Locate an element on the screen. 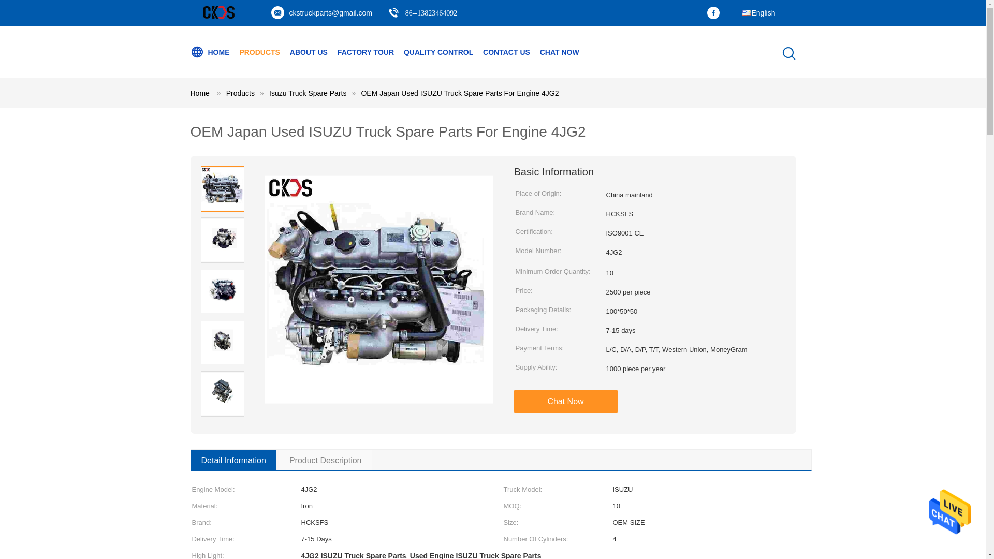 The width and height of the screenshot is (994, 559). PRODUCTS is located at coordinates (260, 52).